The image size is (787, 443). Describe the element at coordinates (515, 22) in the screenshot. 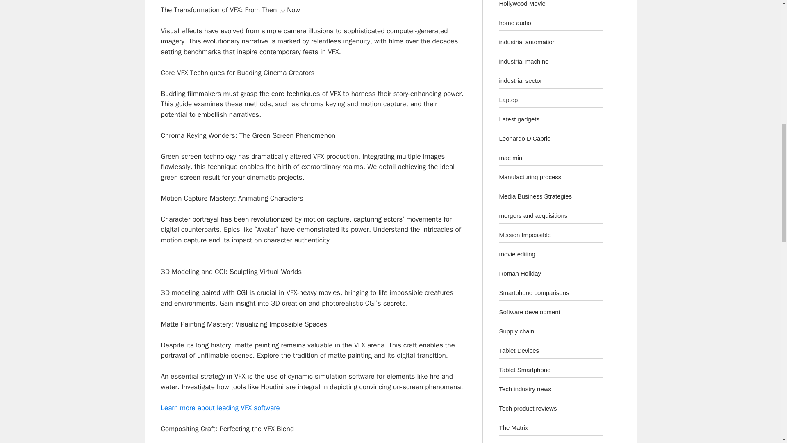

I see `home audio` at that location.